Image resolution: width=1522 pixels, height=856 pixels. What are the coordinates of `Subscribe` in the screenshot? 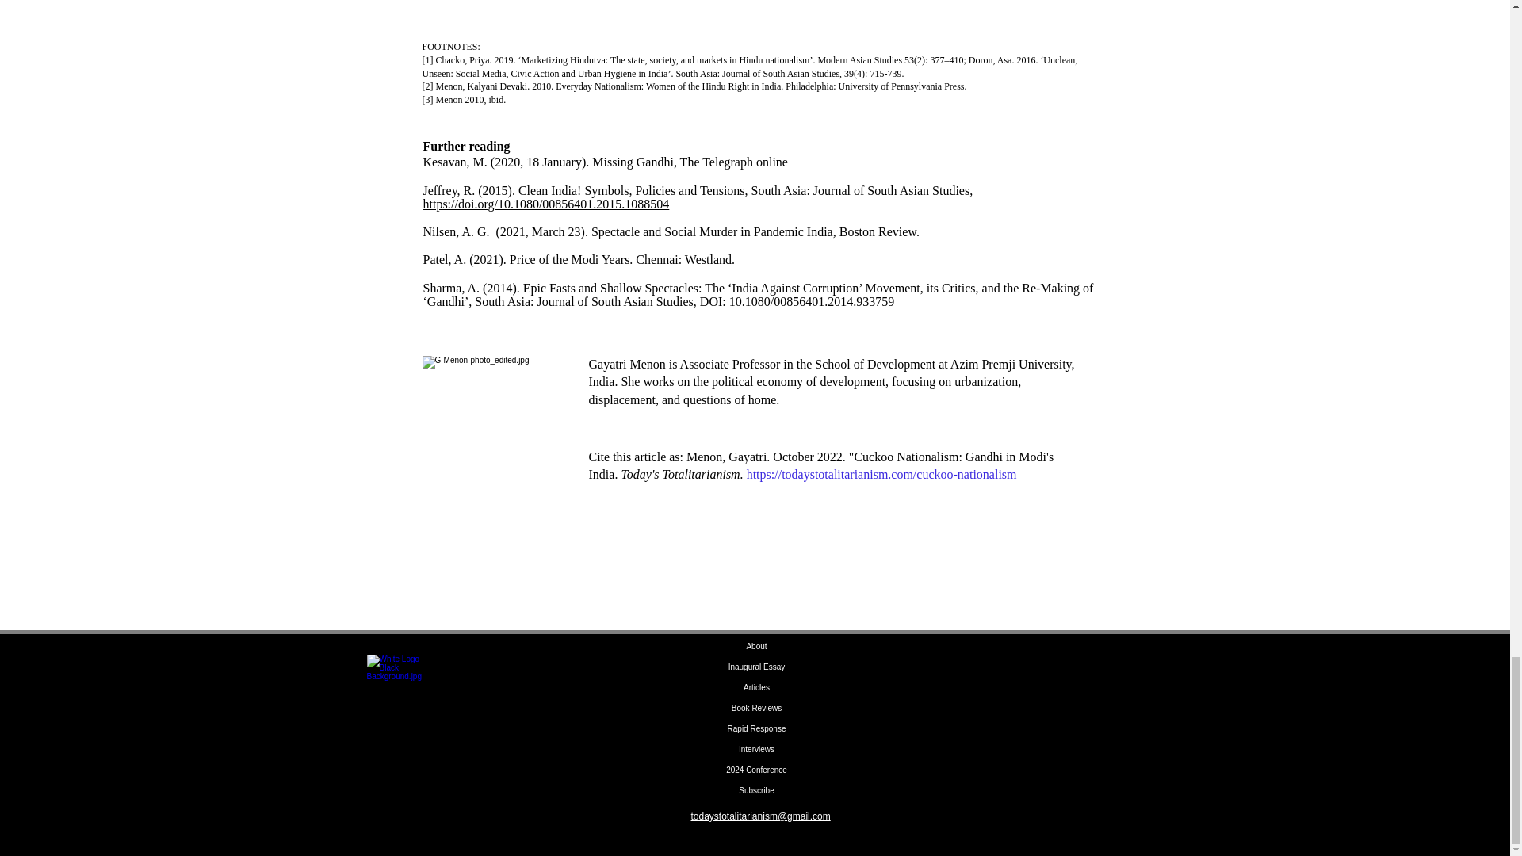 It's located at (756, 790).